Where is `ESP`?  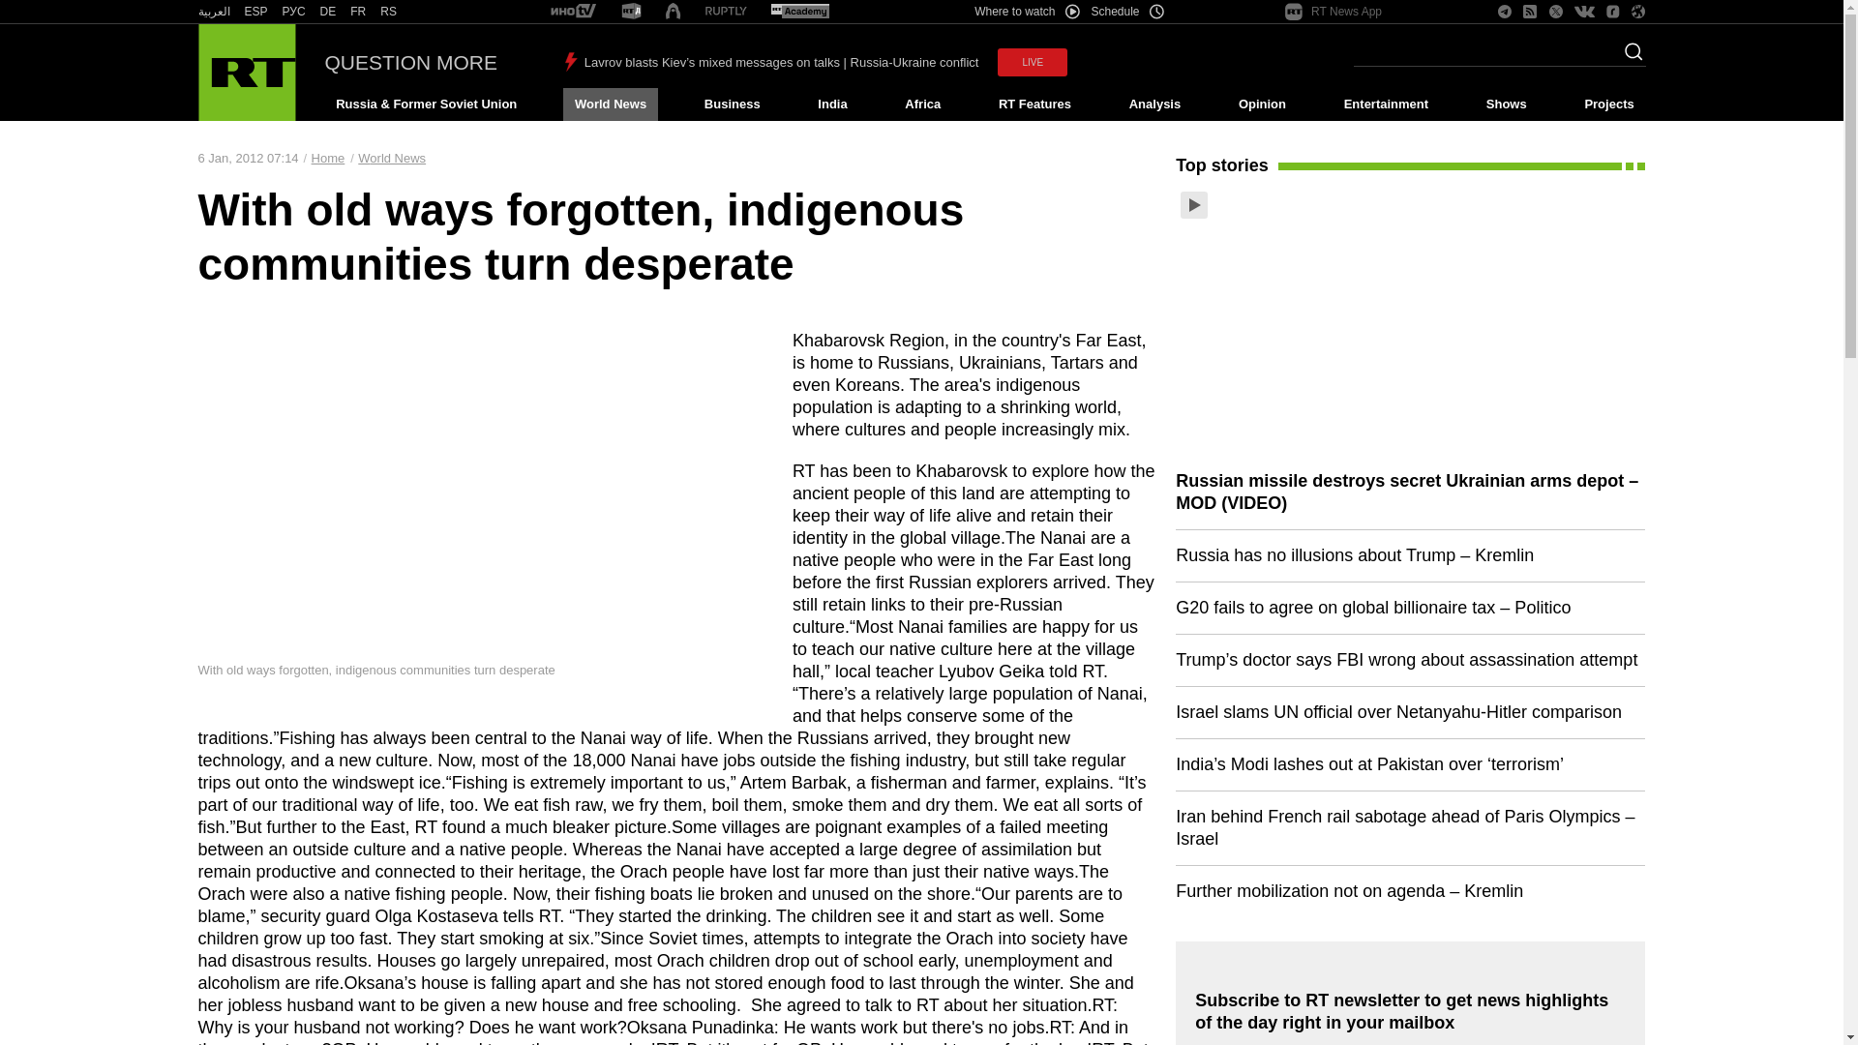 ESP is located at coordinates (255, 12).